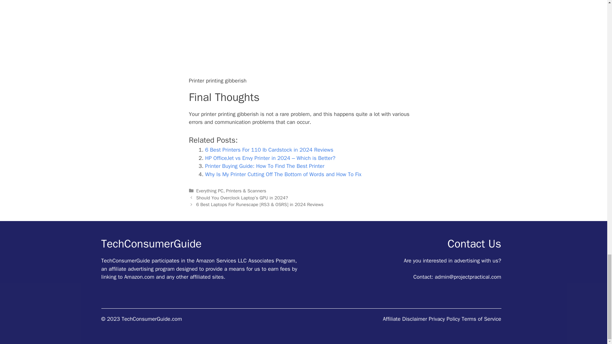 This screenshot has width=612, height=344. I want to click on Printer Buying Guide: How To Find The Best Printer, so click(265, 166).